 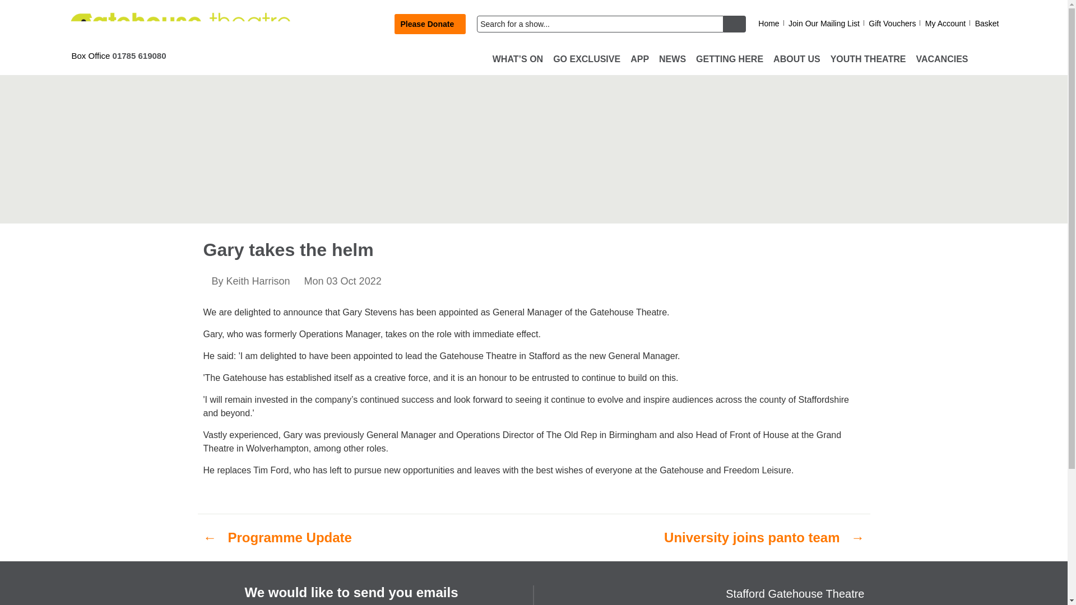 What do you see at coordinates (945, 24) in the screenshot?
I see `My Account` at bounding box center [945, 24].